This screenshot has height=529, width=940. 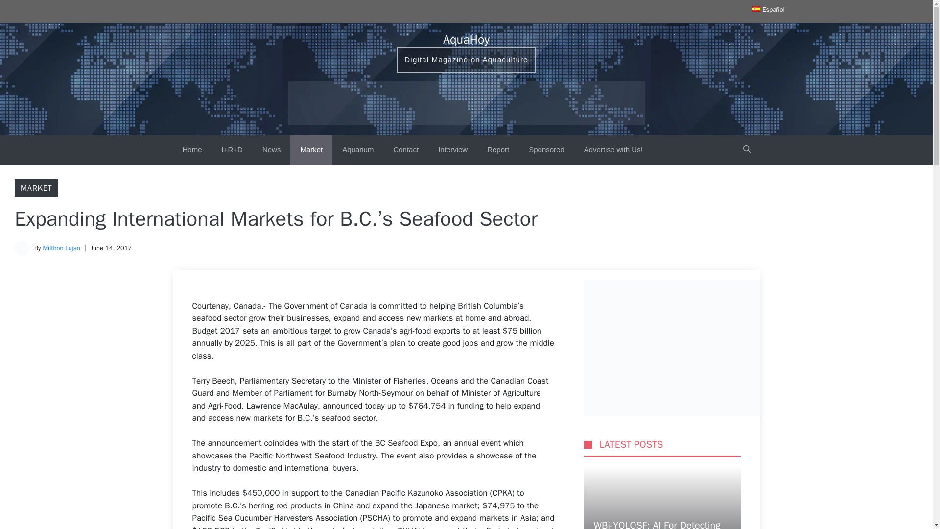 What do you see at coordinates (358, 150) in the screenshot?
I see `Aquarium` at bounding box center [358, 150].